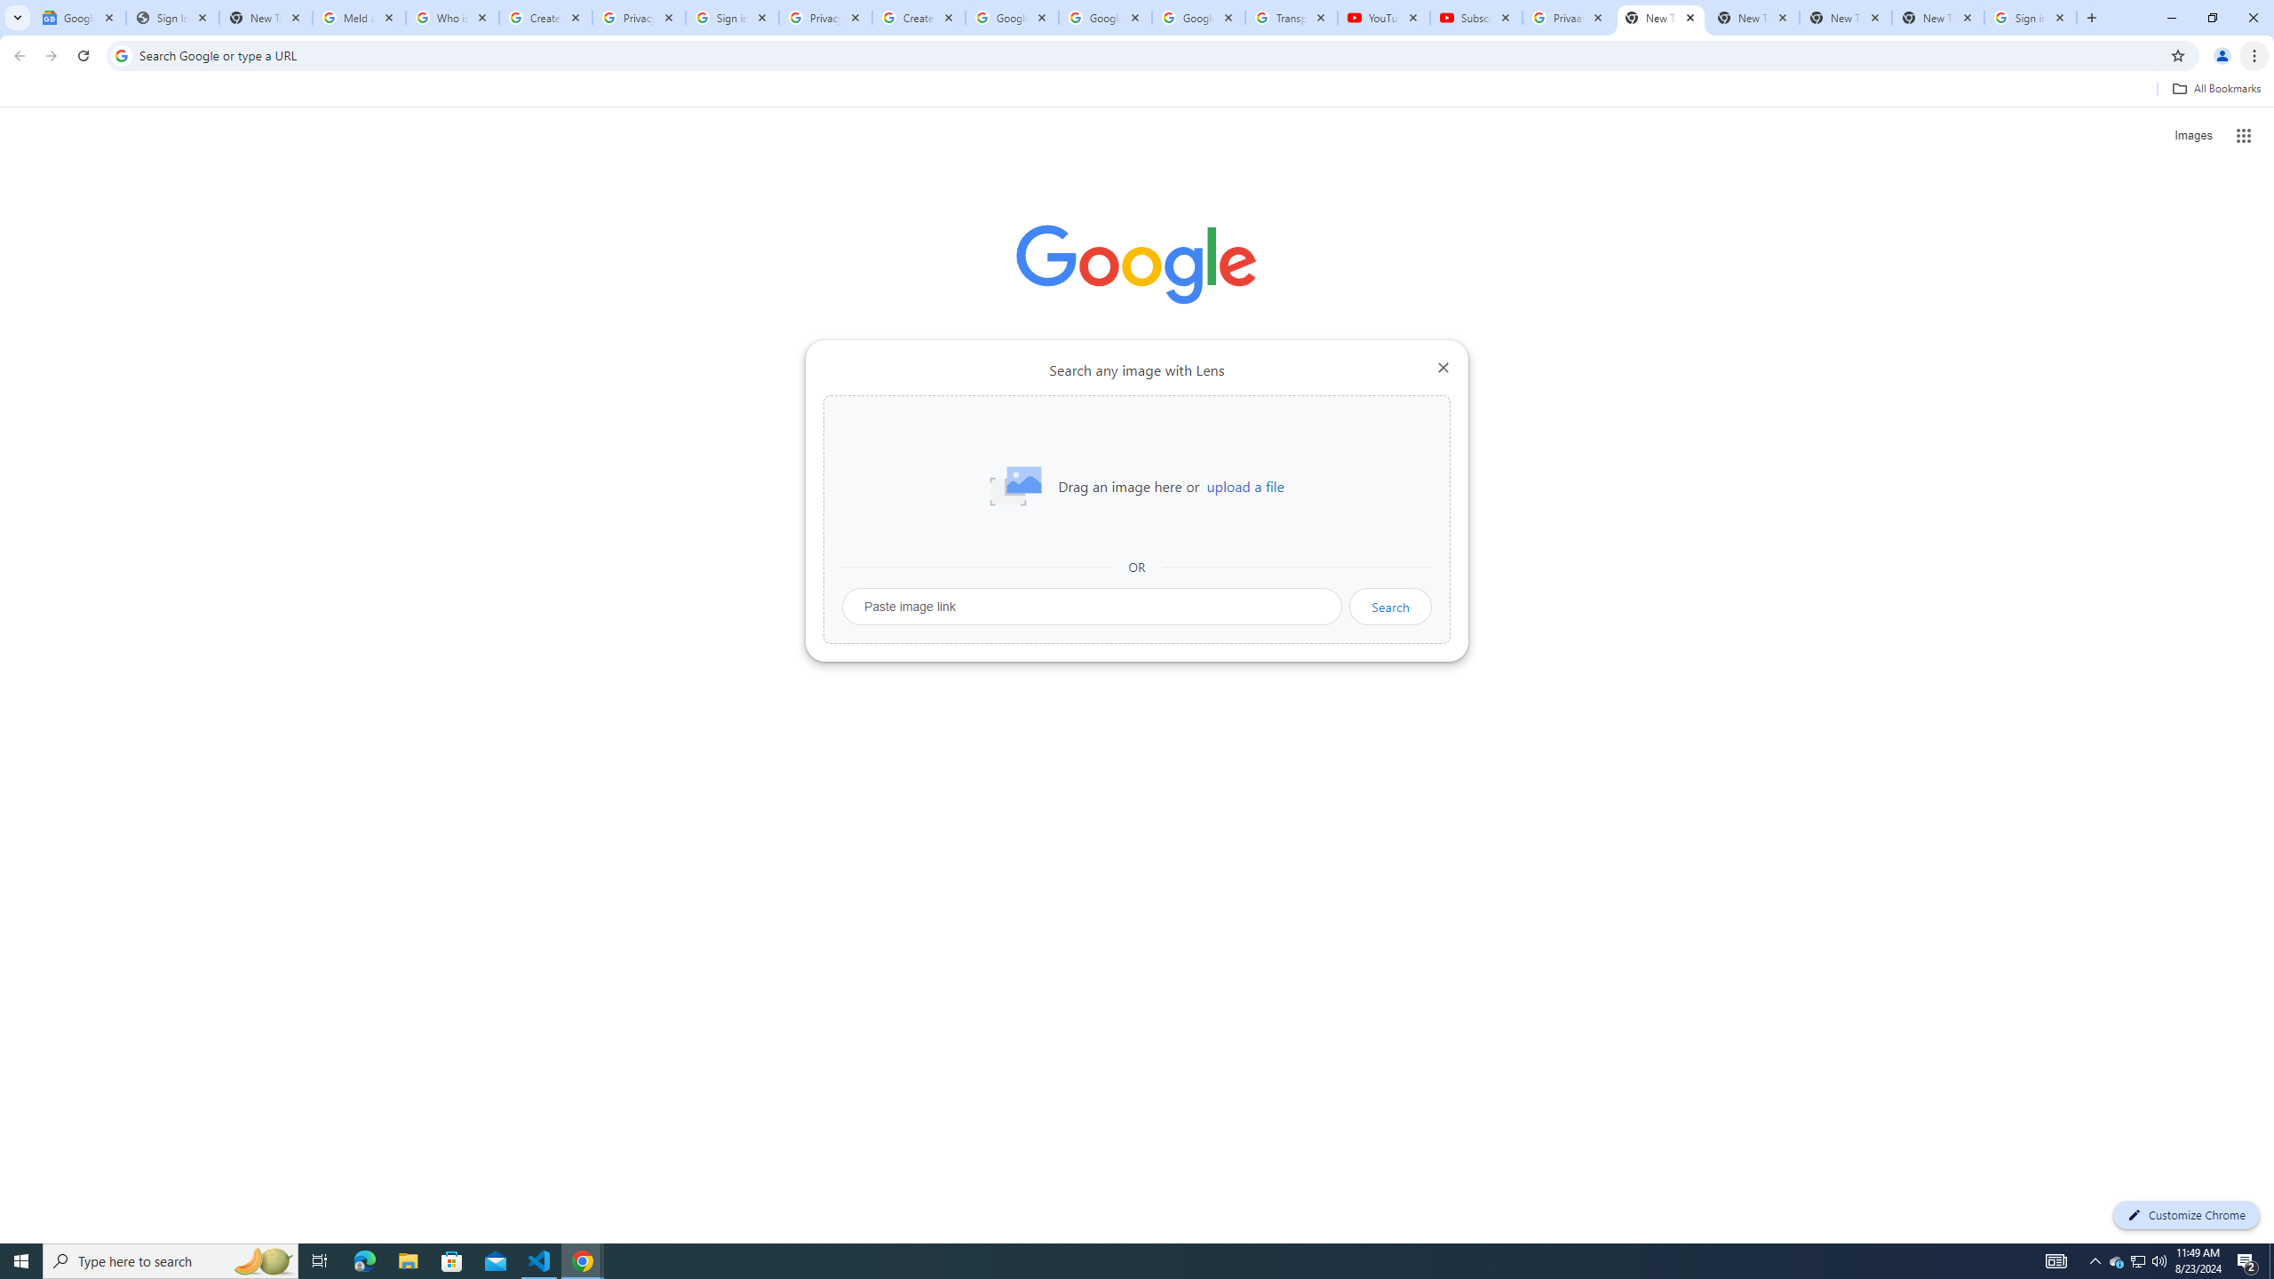  I want to click on Google News, so click(80, 18).